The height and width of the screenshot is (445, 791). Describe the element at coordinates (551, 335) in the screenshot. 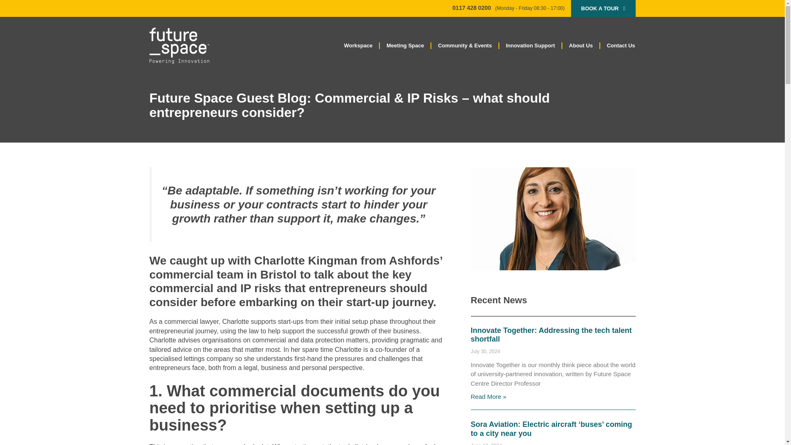

I see `Innovate Together: Addressing the tech talent shortfall` at that location.